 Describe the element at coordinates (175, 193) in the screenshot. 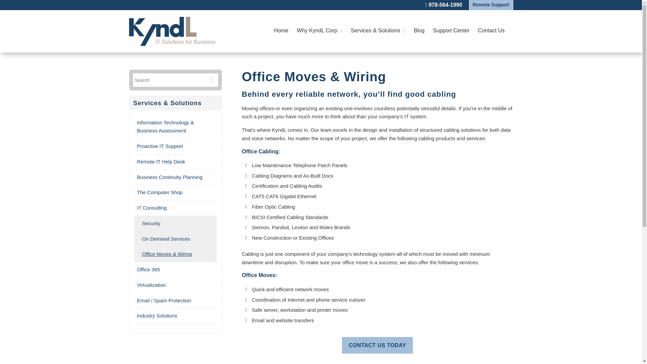

I see `The Computer Shop` at that location.